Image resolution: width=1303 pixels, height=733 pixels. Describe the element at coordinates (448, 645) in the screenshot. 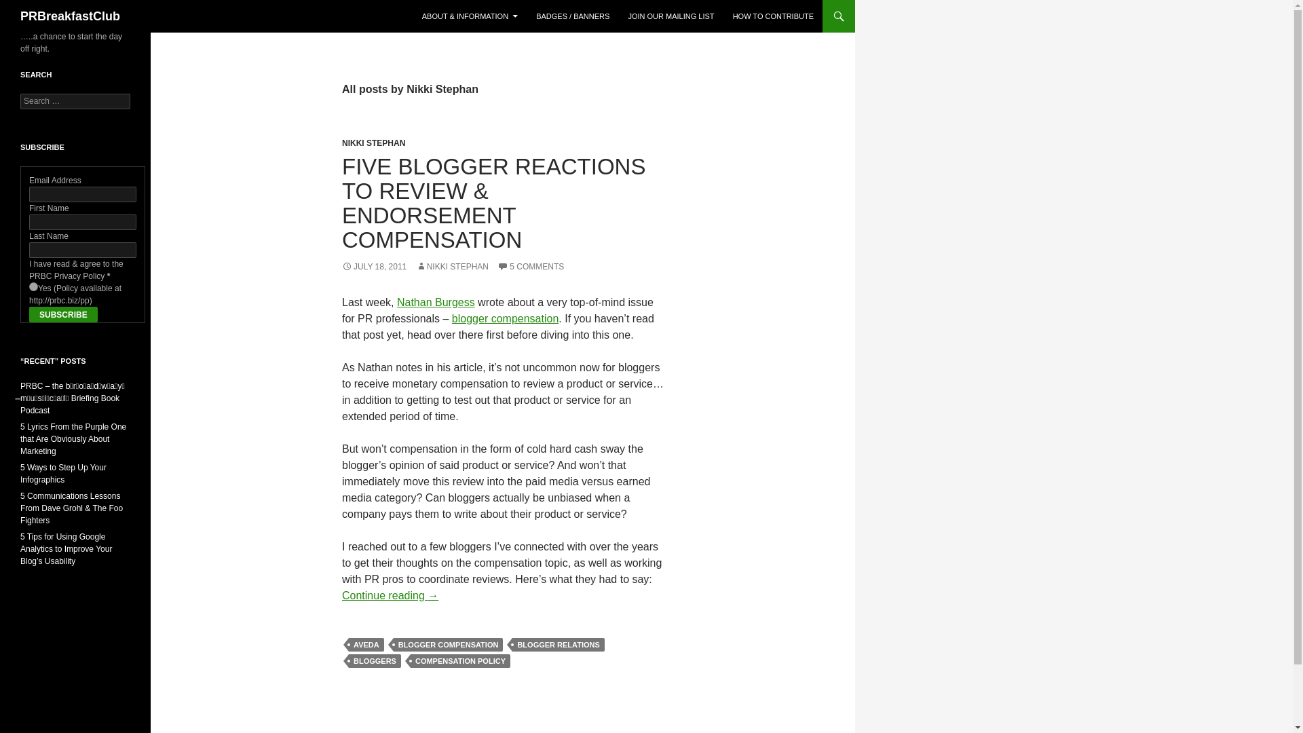

I see `BLOGGER COMPENSATION` at that location.